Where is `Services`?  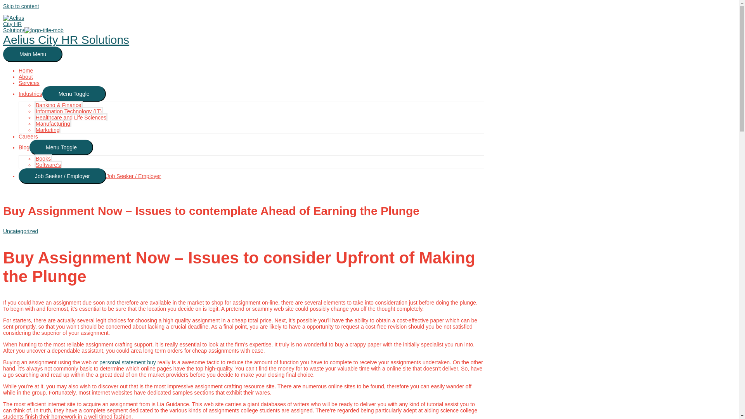 Services is located at coordinates (29, 83).